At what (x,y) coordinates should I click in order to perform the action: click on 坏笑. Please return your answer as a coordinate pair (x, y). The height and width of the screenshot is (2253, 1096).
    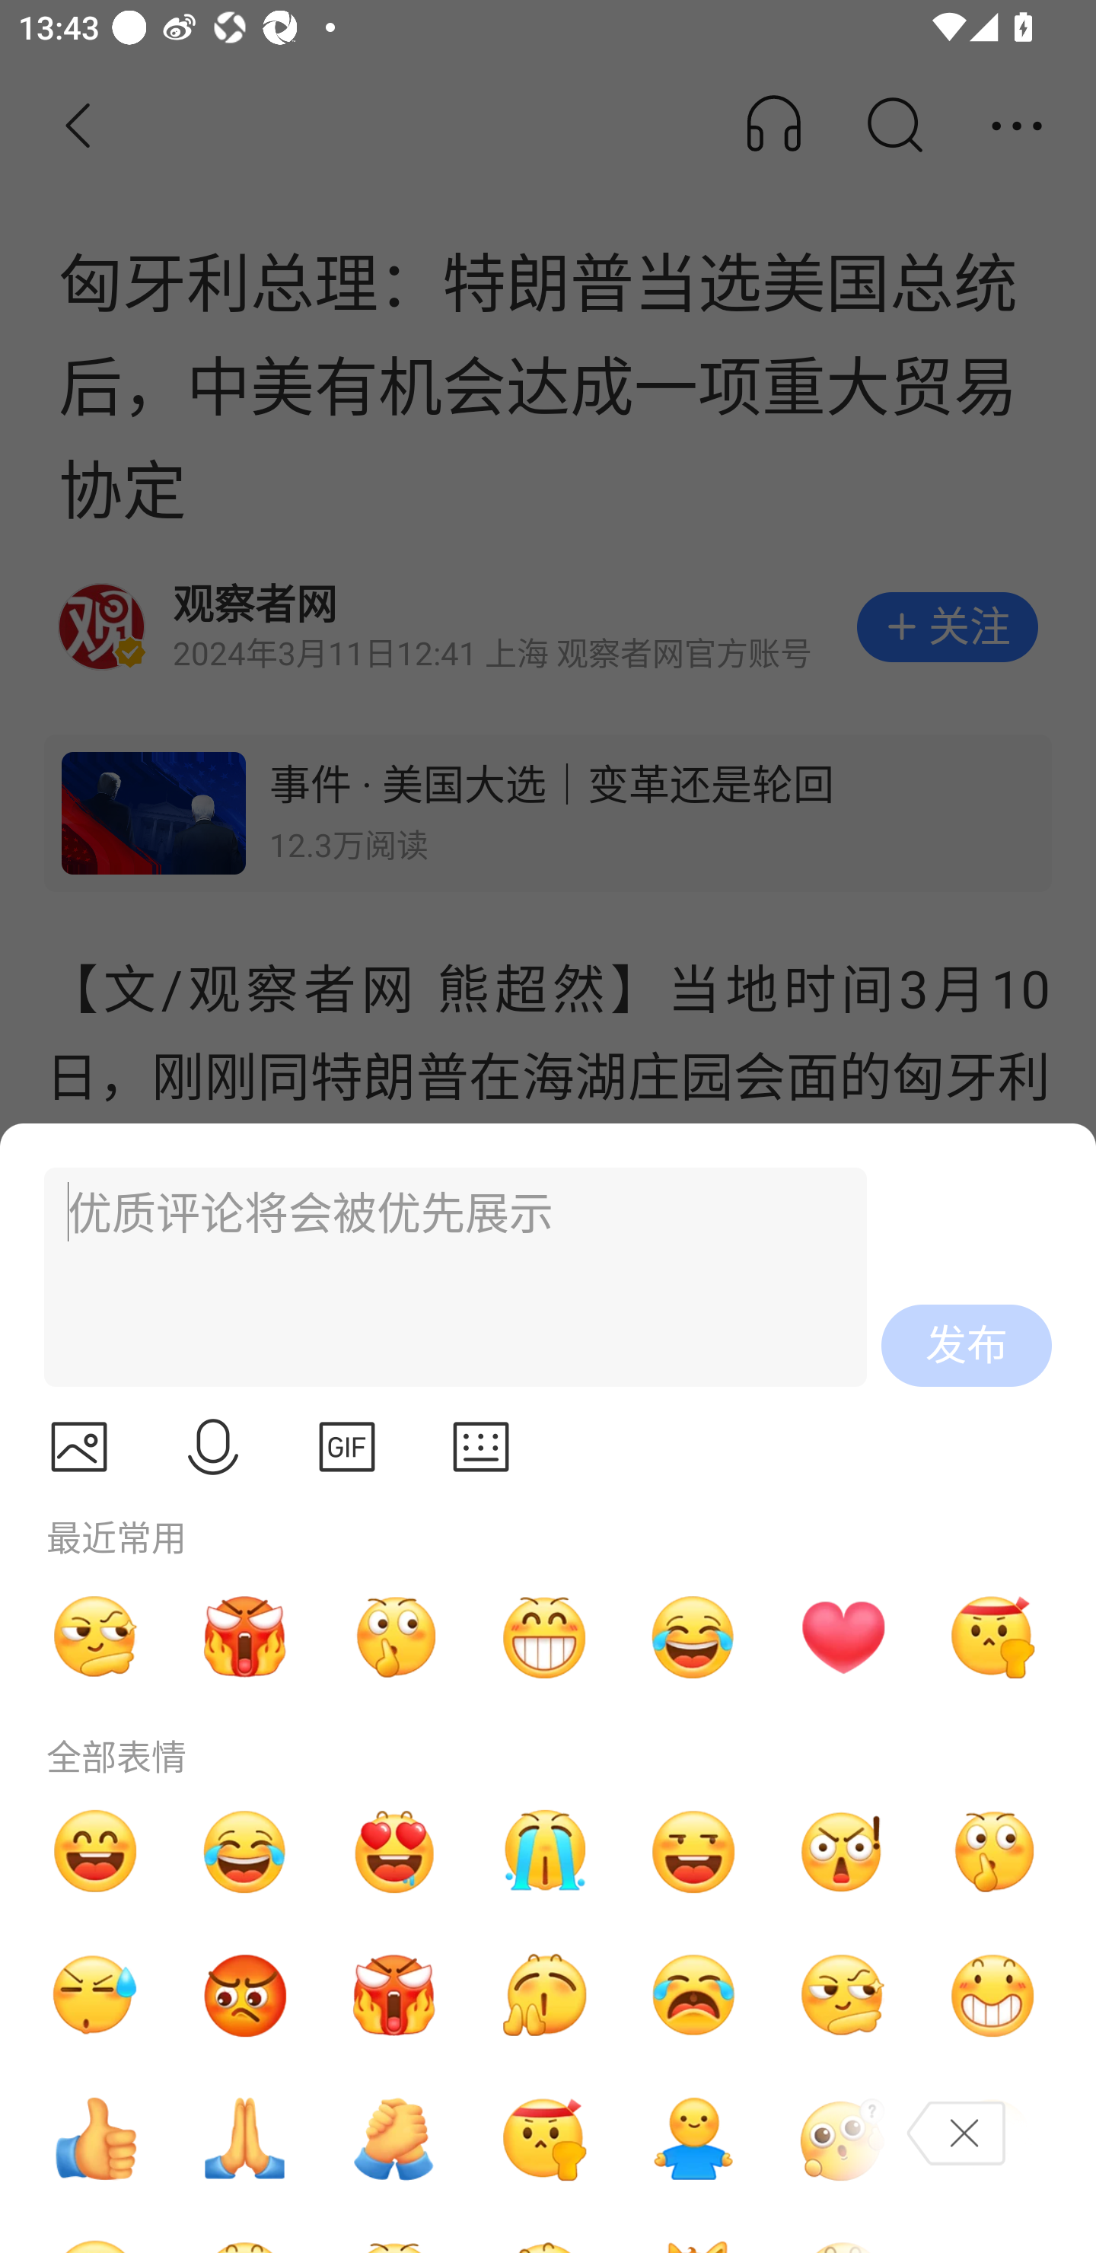
    Looking at the image, I should click on (992, 1996).